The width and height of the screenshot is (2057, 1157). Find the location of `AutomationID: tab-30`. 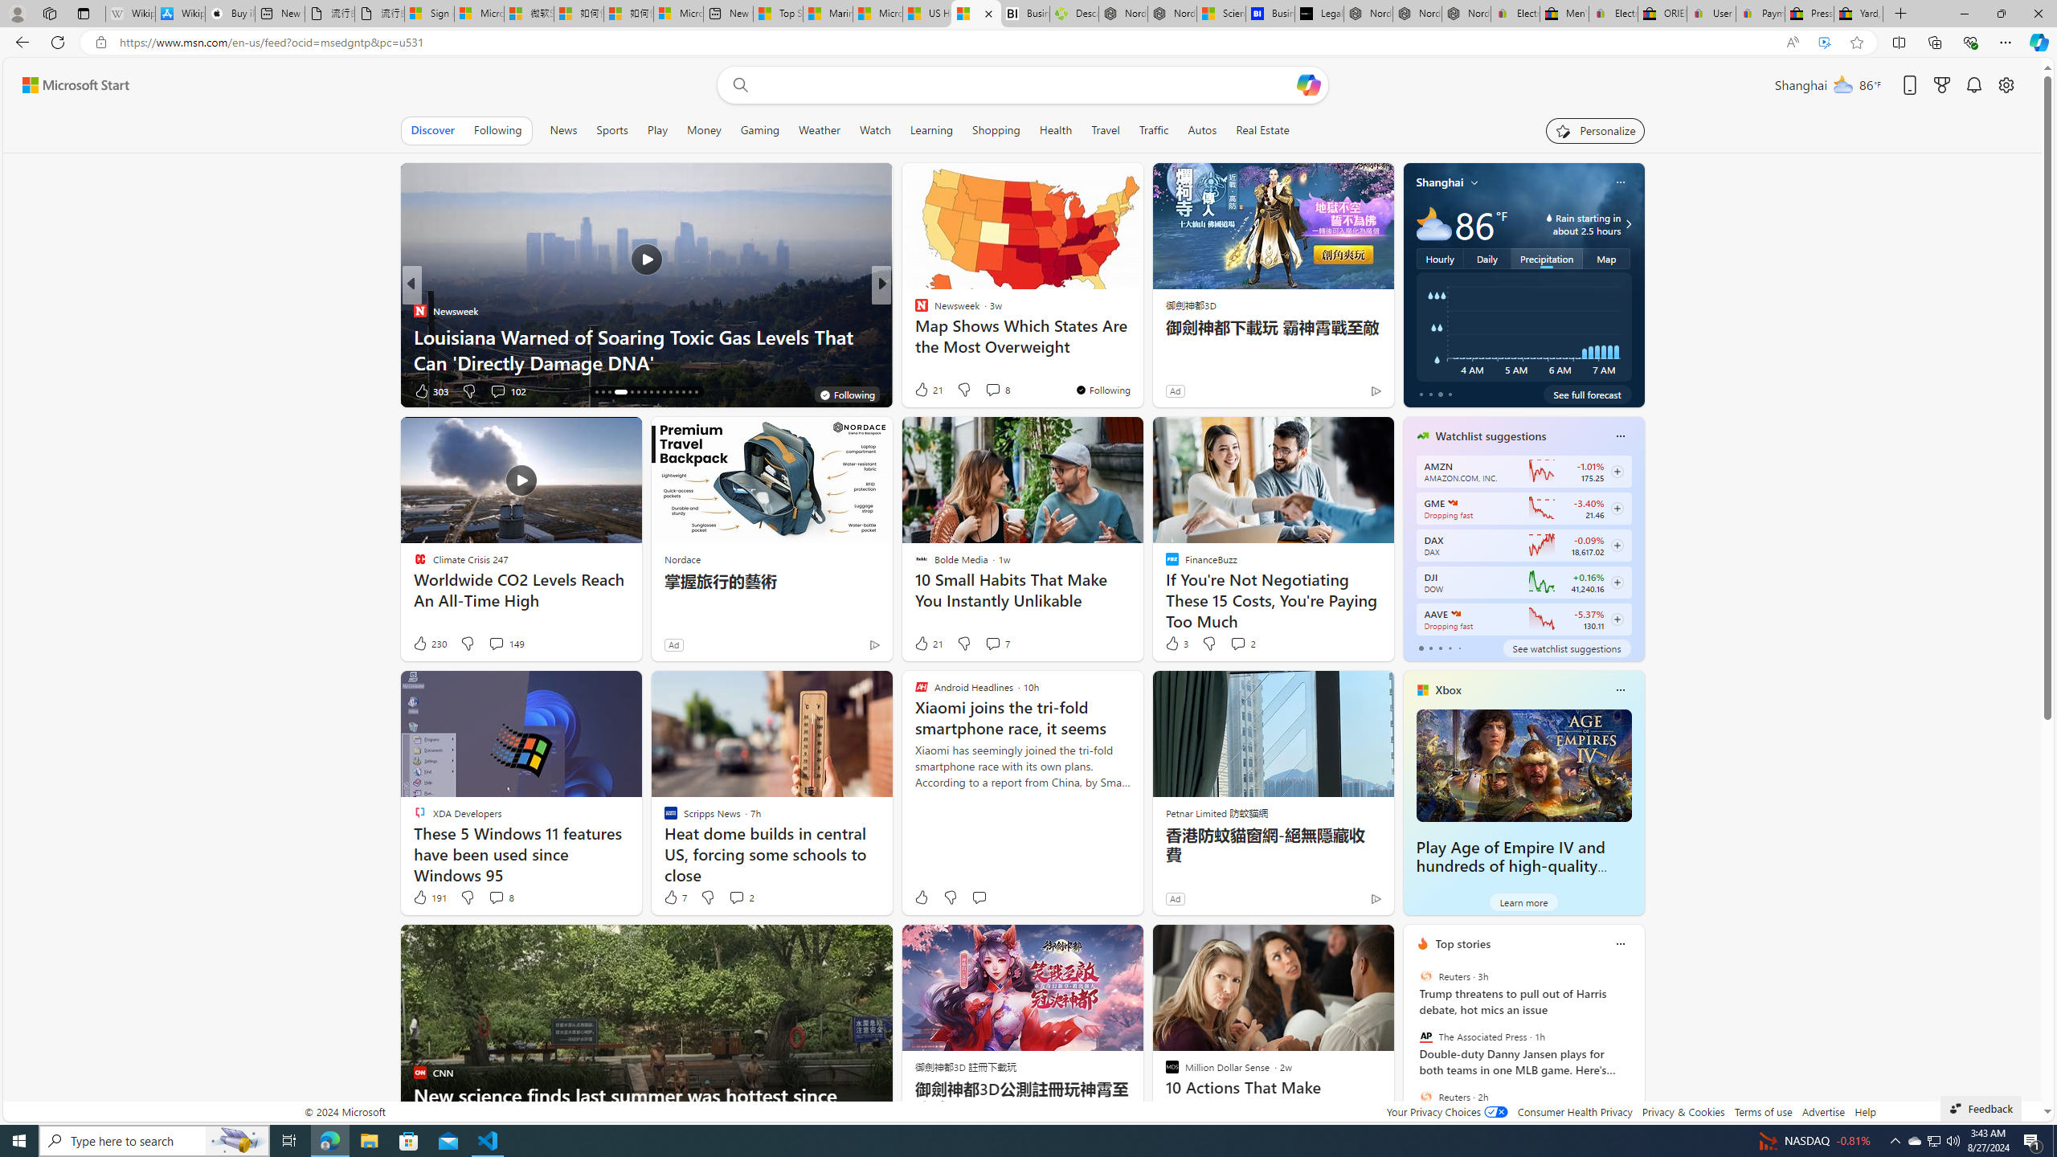

AutomationID: tab-30 is located at coordinates (696, 392).